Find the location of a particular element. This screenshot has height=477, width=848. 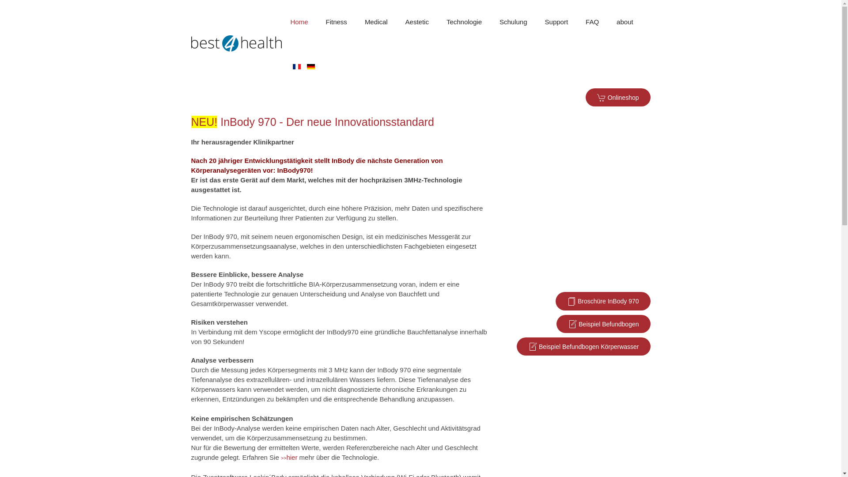

Onlineshop is located at coordinates (618, 97).